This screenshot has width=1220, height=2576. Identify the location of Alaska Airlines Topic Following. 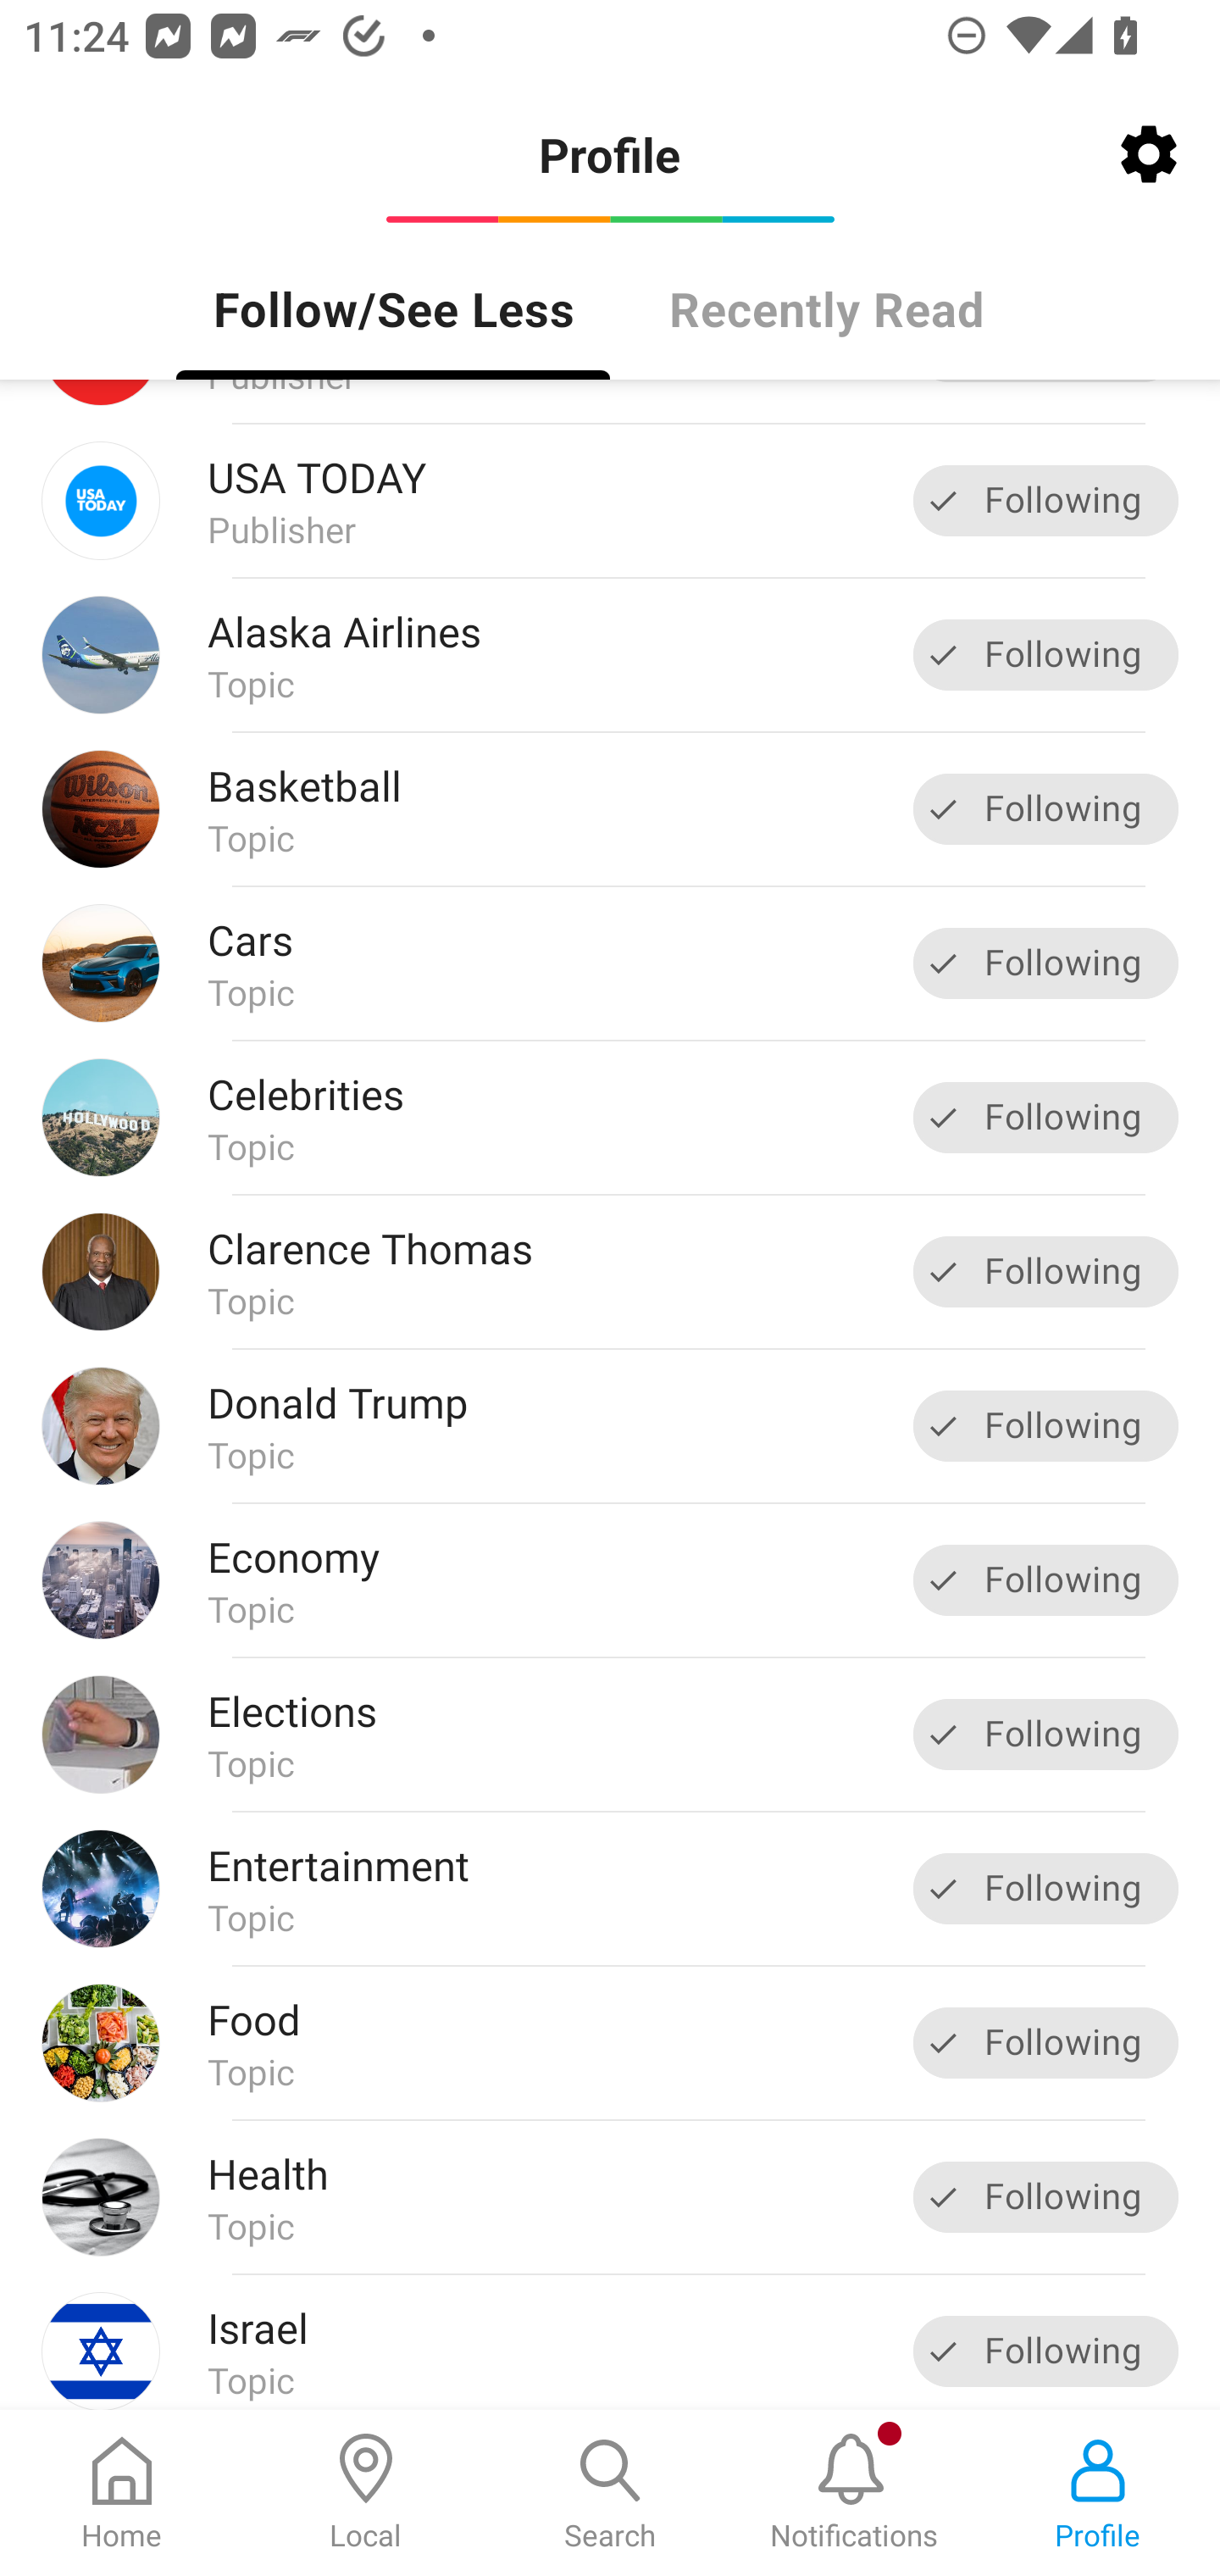
(610, 654).